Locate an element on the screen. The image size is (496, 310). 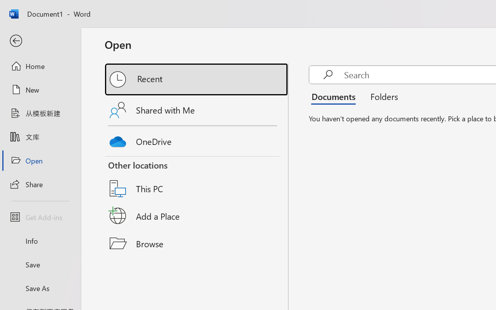
Shared with Me is located at coordinates (197, 110).